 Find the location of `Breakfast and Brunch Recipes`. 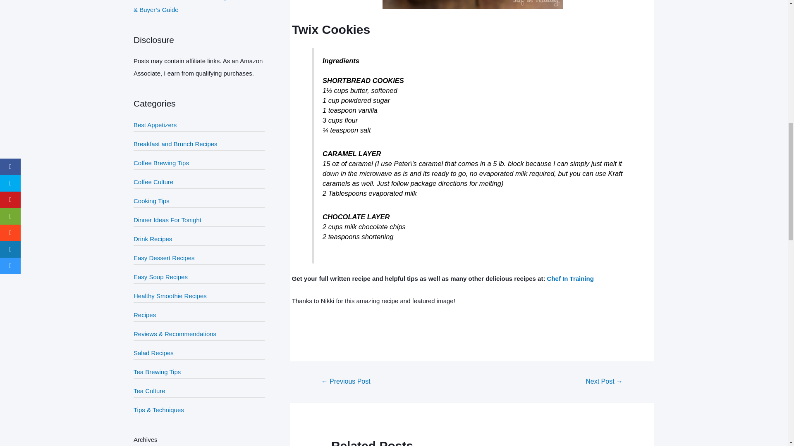

Breakfast and Brunch Recipes is located at coordinates (175, 144).